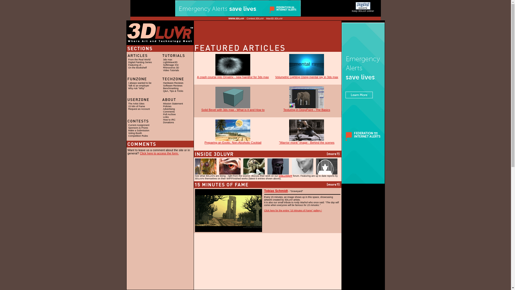 This screenshot has width=515, height=290. Describe the element at coordinates (137, 106) in the screenshot. I see `15 Min of Fame` at that location.